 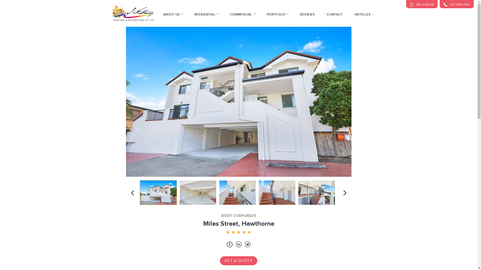 I want to click on GET A QUOTE, so click(x=238, y=260).